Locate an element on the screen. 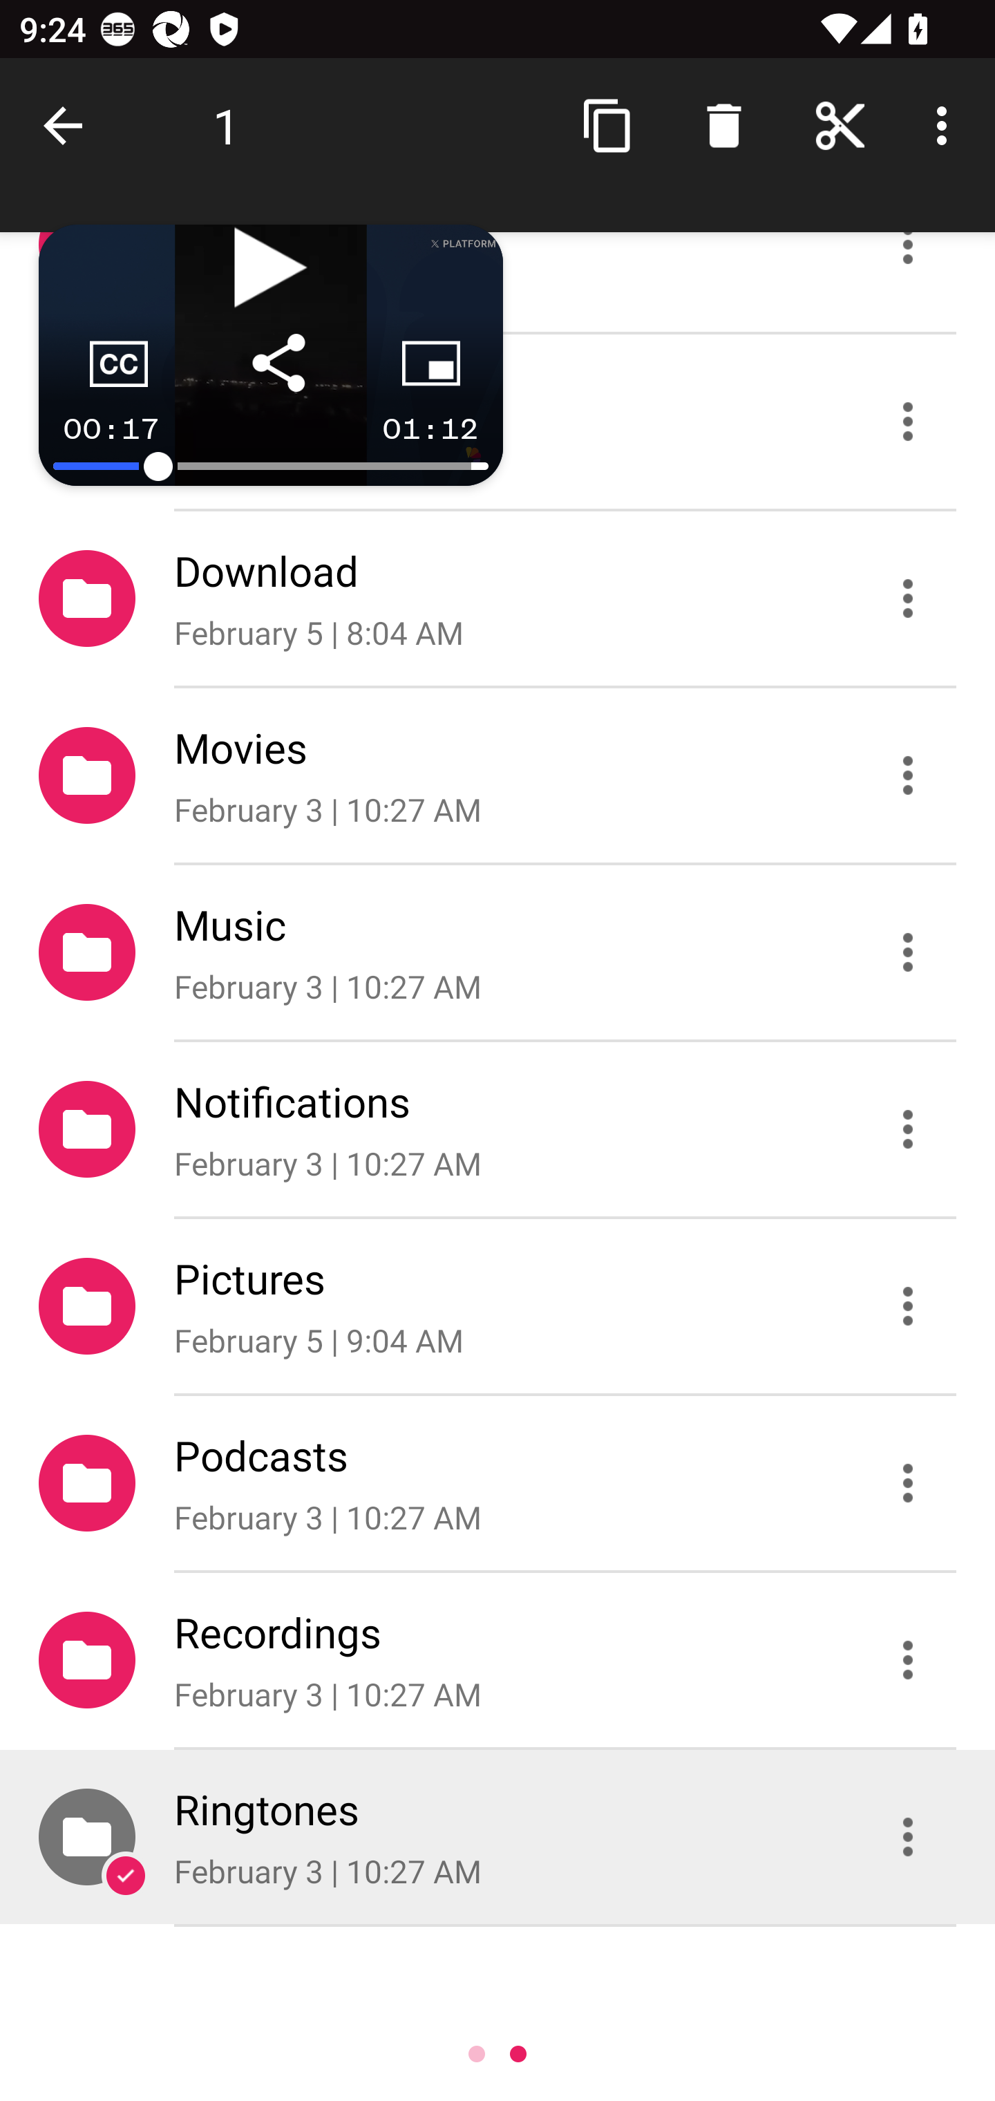 Image resolution: width=995 pixels, height=2101 pixels. Notifications February 3 | 10:27 AM is located at coordinates (497, 1129).